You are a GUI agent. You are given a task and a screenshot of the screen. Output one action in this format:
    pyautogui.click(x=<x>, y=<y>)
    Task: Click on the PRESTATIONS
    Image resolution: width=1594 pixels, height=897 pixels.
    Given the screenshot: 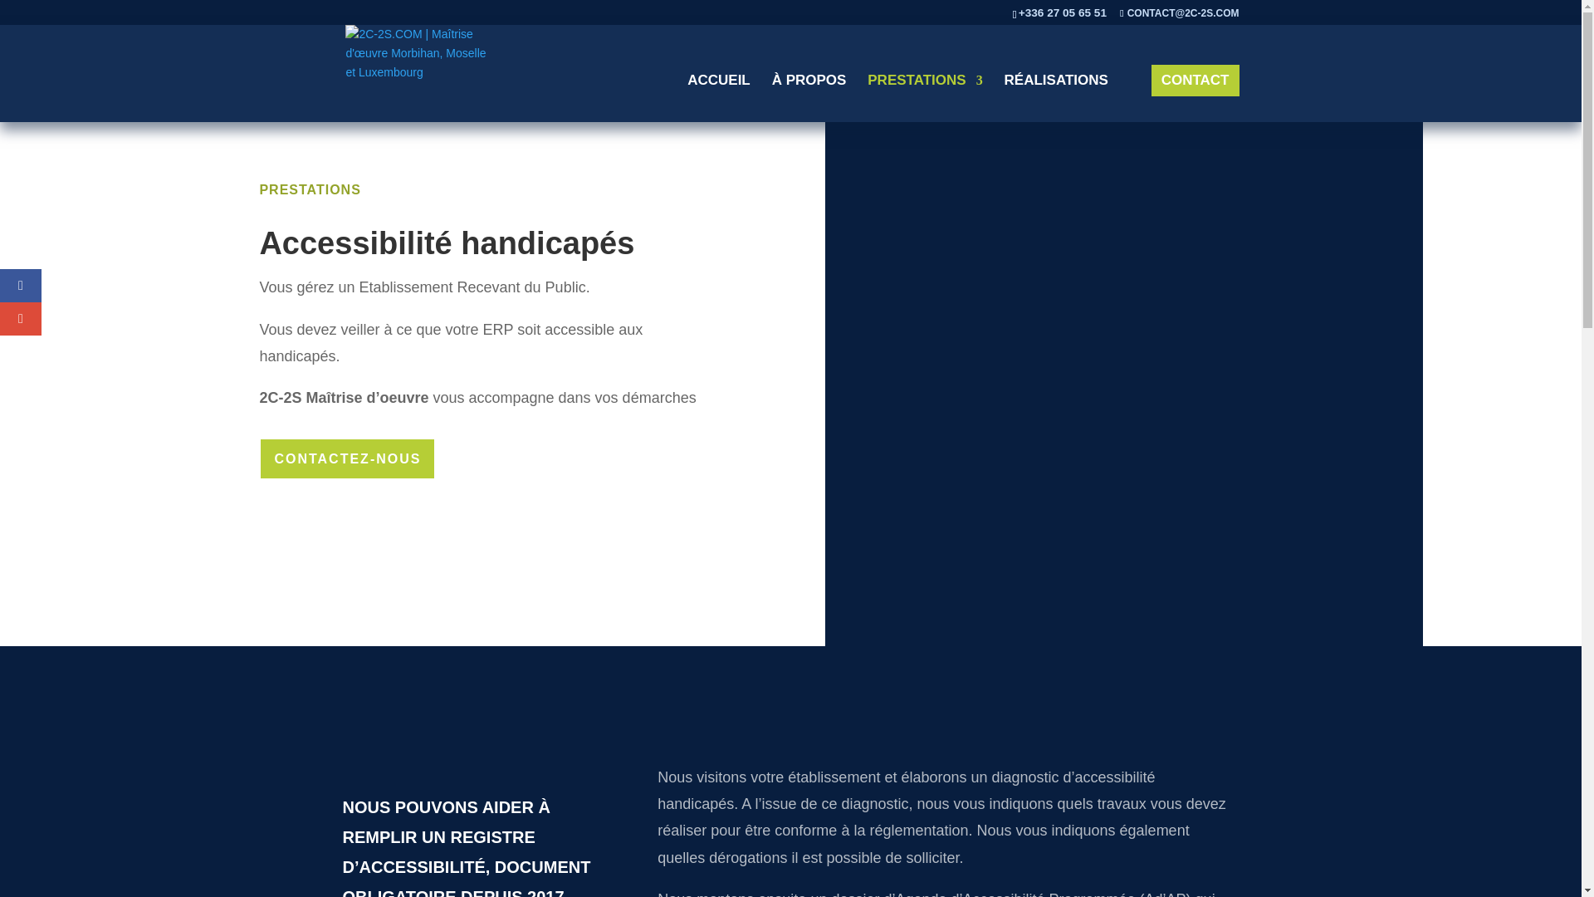 What is the action you would take?
    pyautogui.click(x=310, y=189)
    